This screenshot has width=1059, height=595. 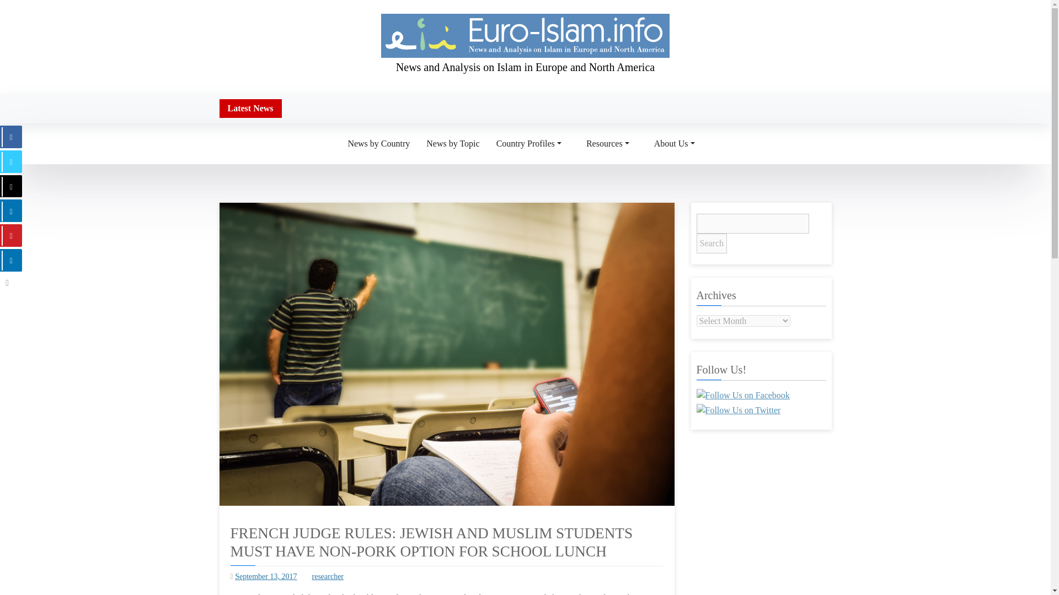 What do you see at coordinates (738, 410) in the screenshot?
I see `Follow Us on Twitter` at bounding box center [738, 410].